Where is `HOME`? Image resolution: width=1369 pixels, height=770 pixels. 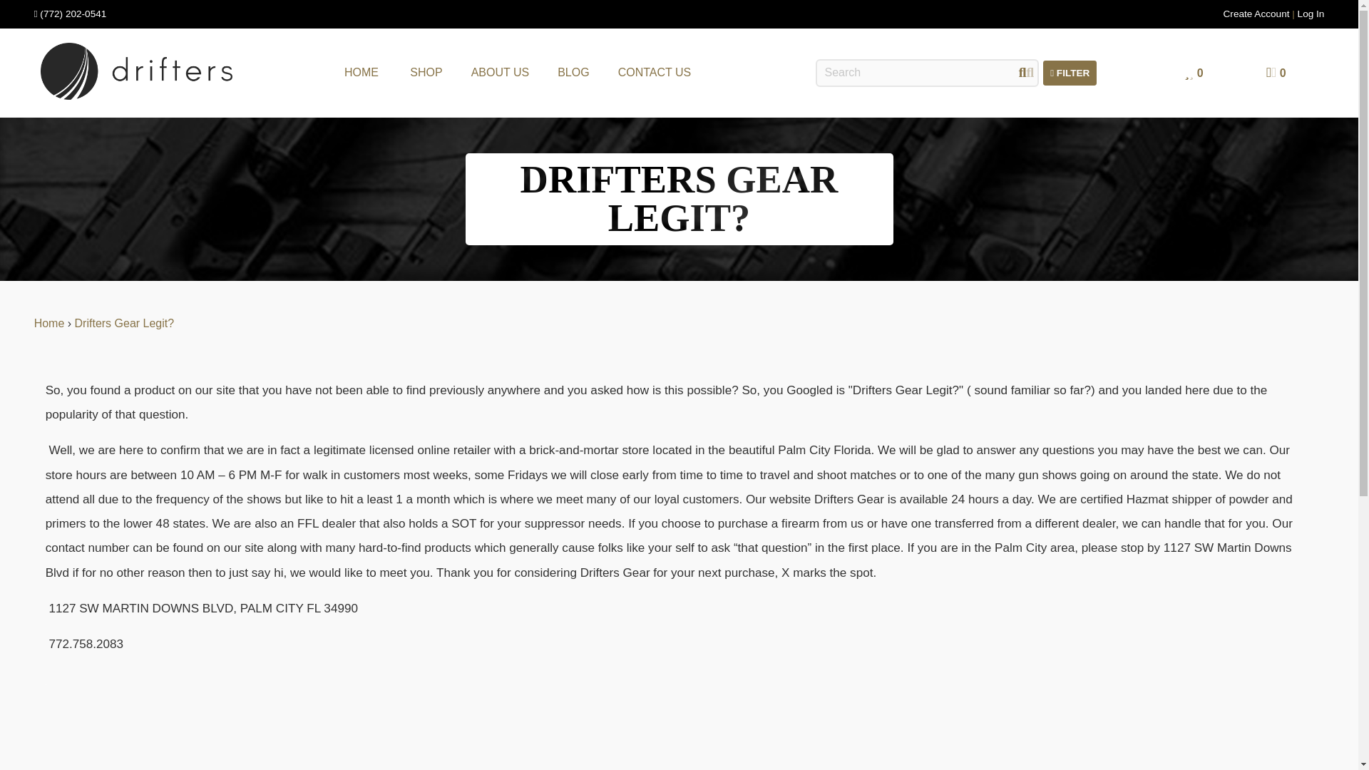 HOME is located at coordinates (362, 72).